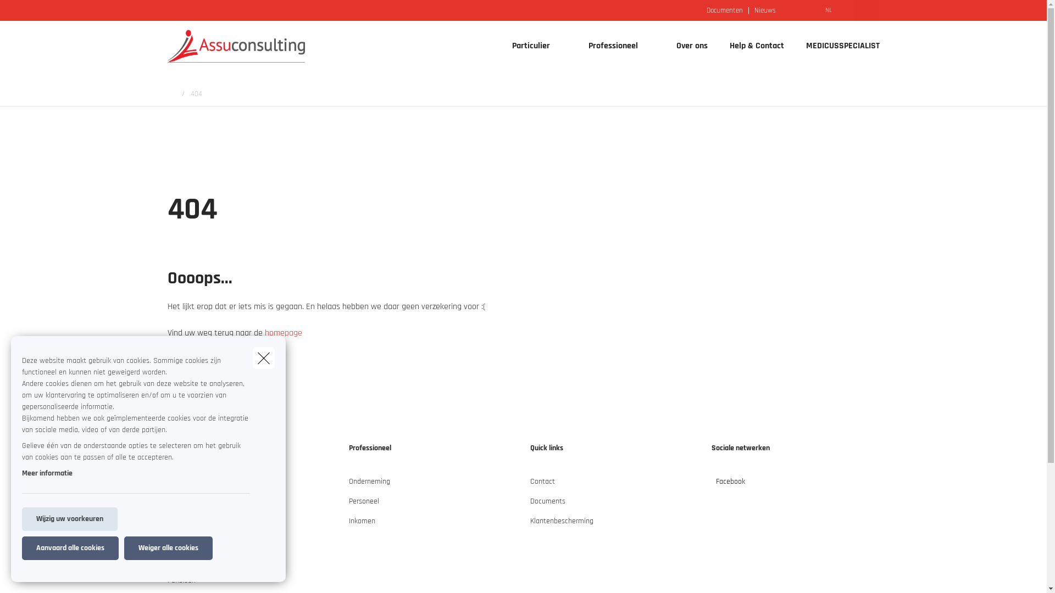  I want to click on Hospitalisatie, so click(188, 545).